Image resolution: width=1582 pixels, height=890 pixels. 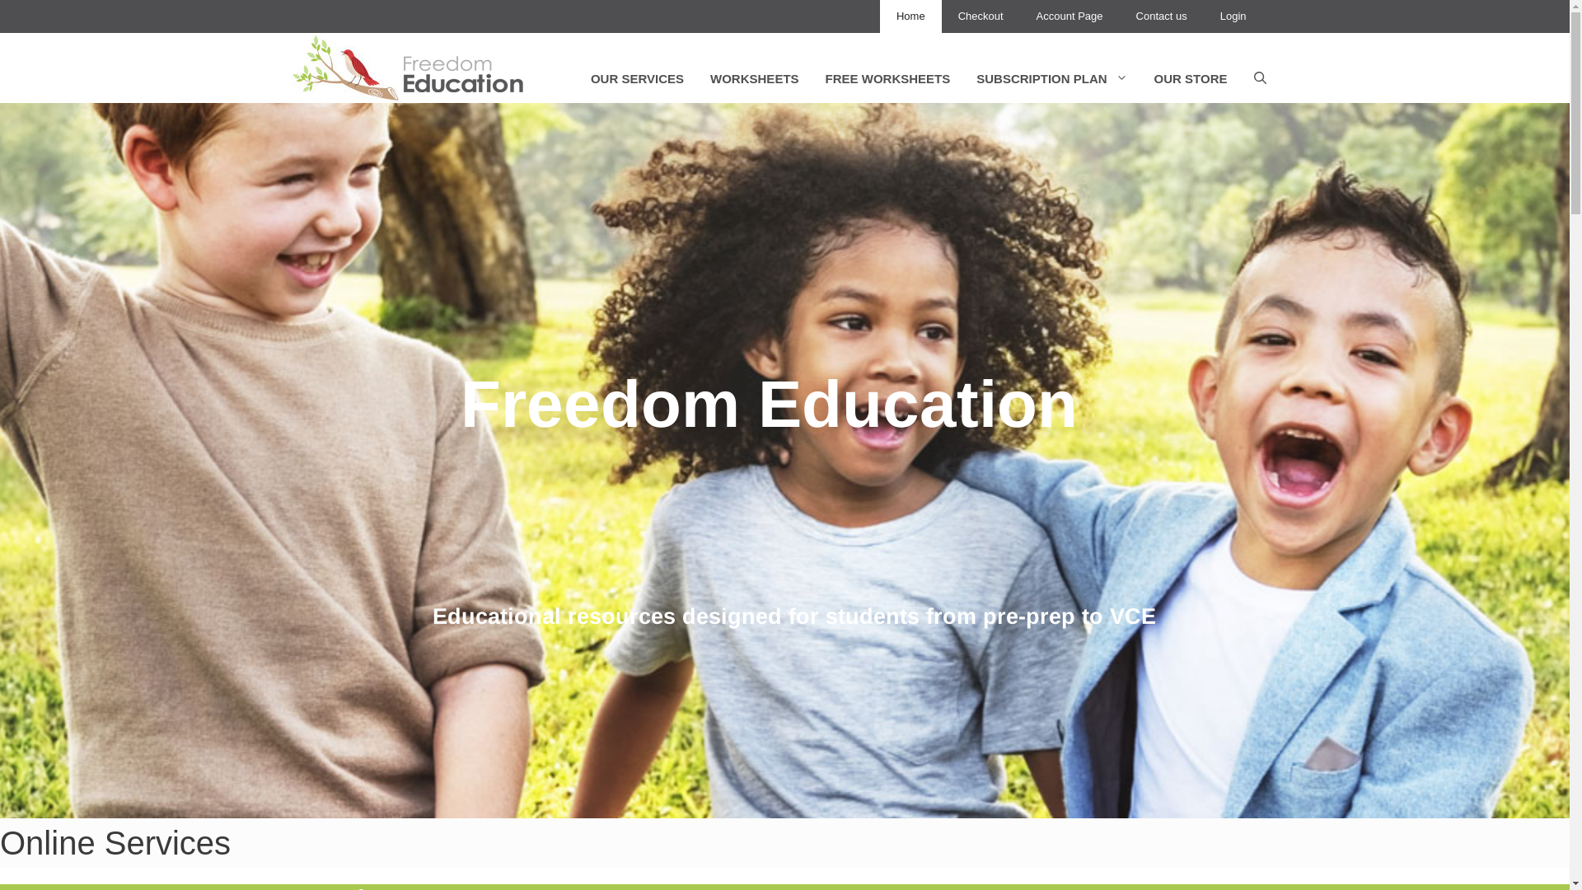 I want to click on WORKSHEETS, so click(x=755, y=79).